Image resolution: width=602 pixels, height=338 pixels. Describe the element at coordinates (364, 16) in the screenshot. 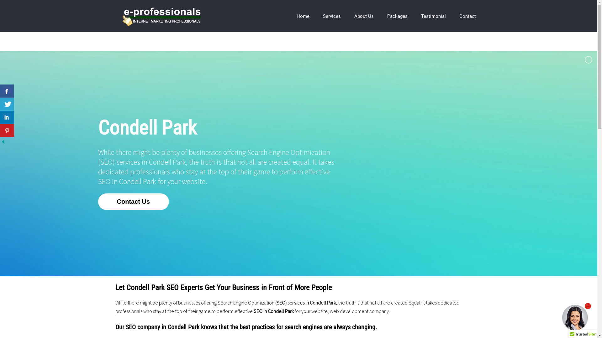

I see `About Us` at that location.